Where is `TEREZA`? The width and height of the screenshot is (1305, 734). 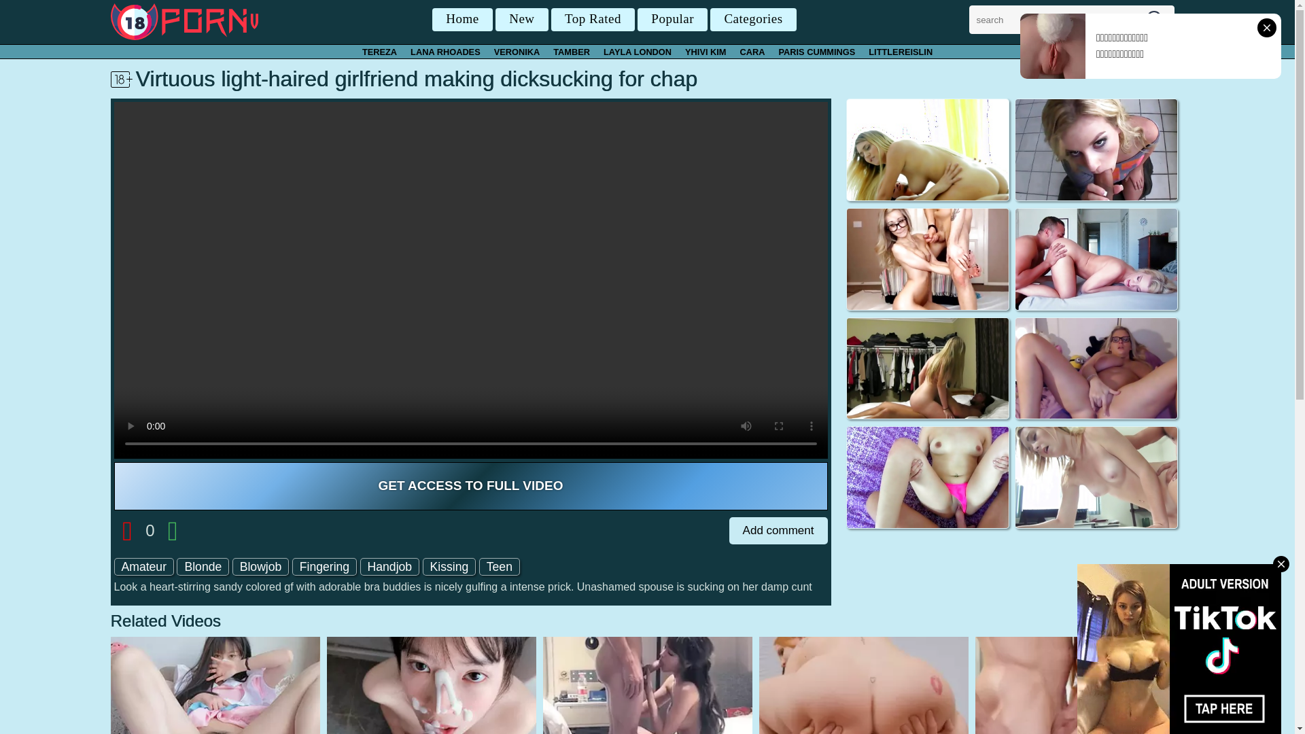 TEREZA is located at coordinates (379, 52).